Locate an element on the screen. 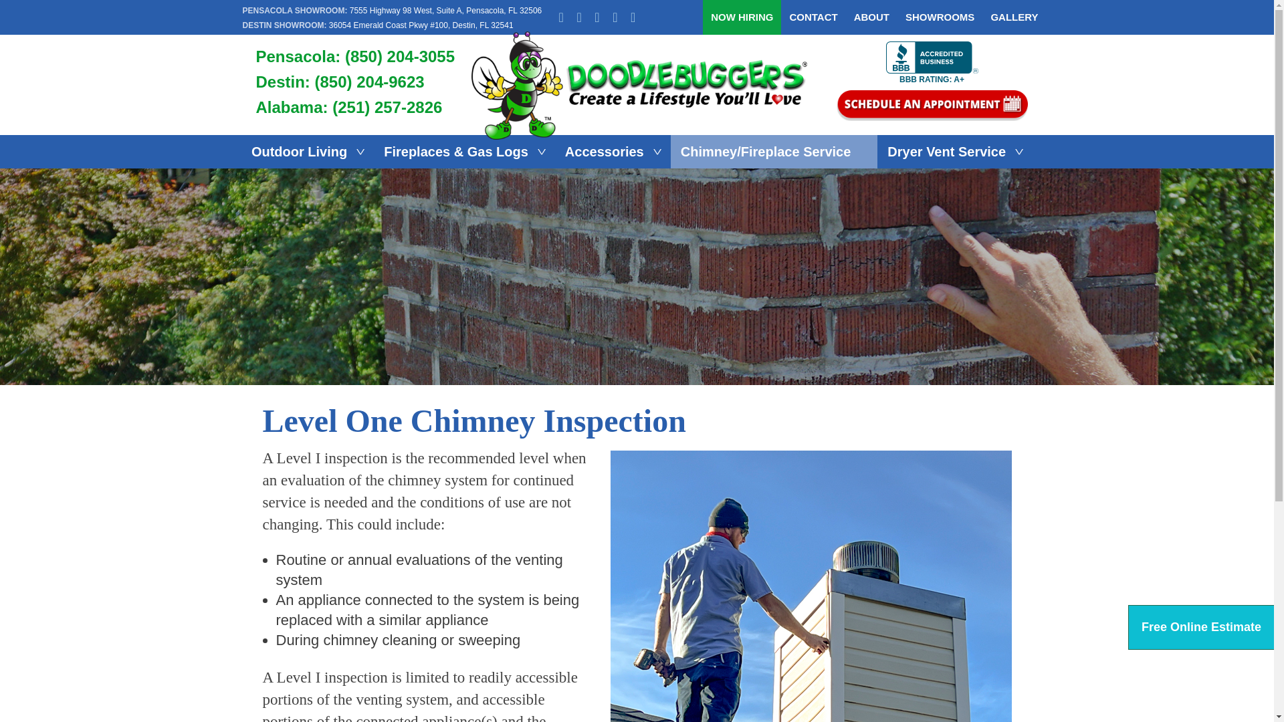 Image resolution: width=1284 pixels, height=722 pixels. NOW HIRING is located at coordinates (741, 17).